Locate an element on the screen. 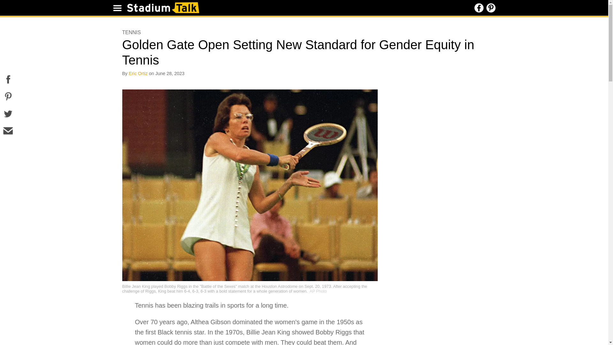  Eric Ortiz is located at coordinates (138, 73).